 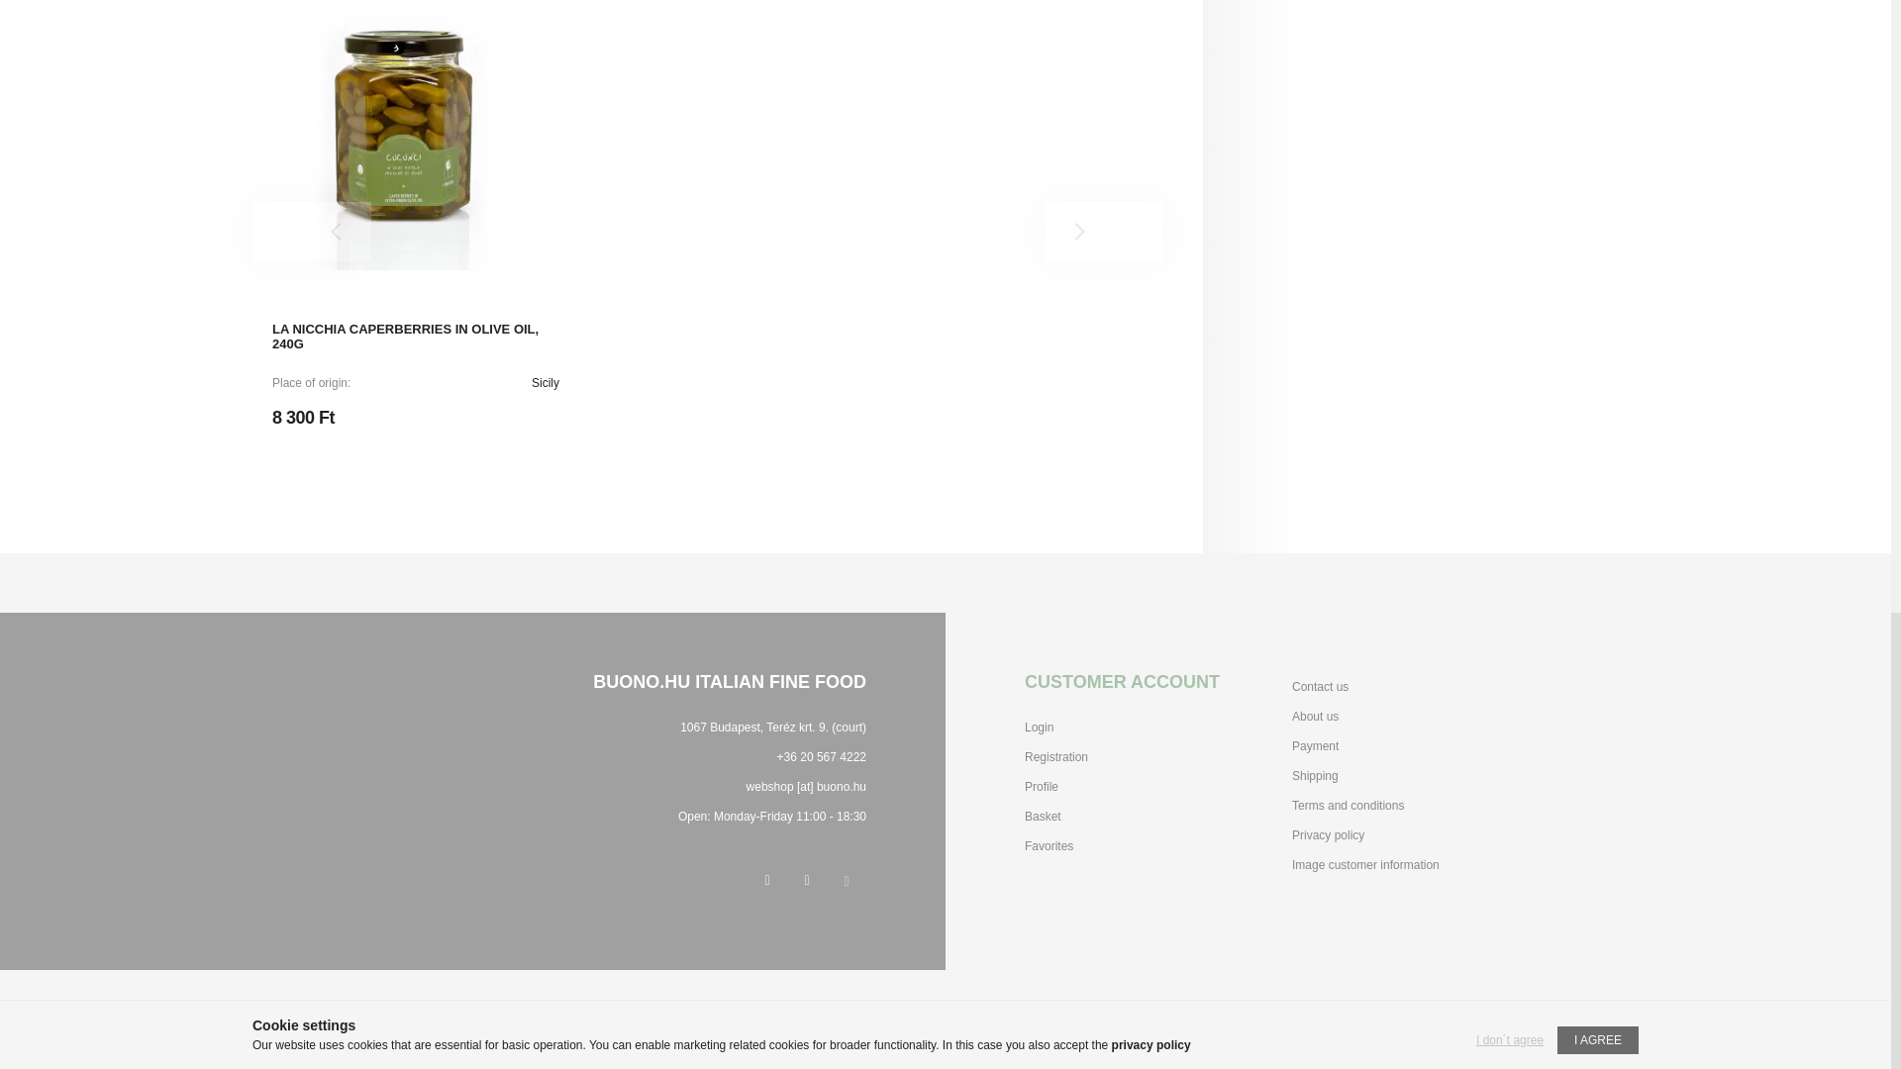 What do you see at coordinates (402, 139) in the screenshot?
I see `La Nicchia Caperberries in olive oil, 240g` at bounding box center [402, 139].